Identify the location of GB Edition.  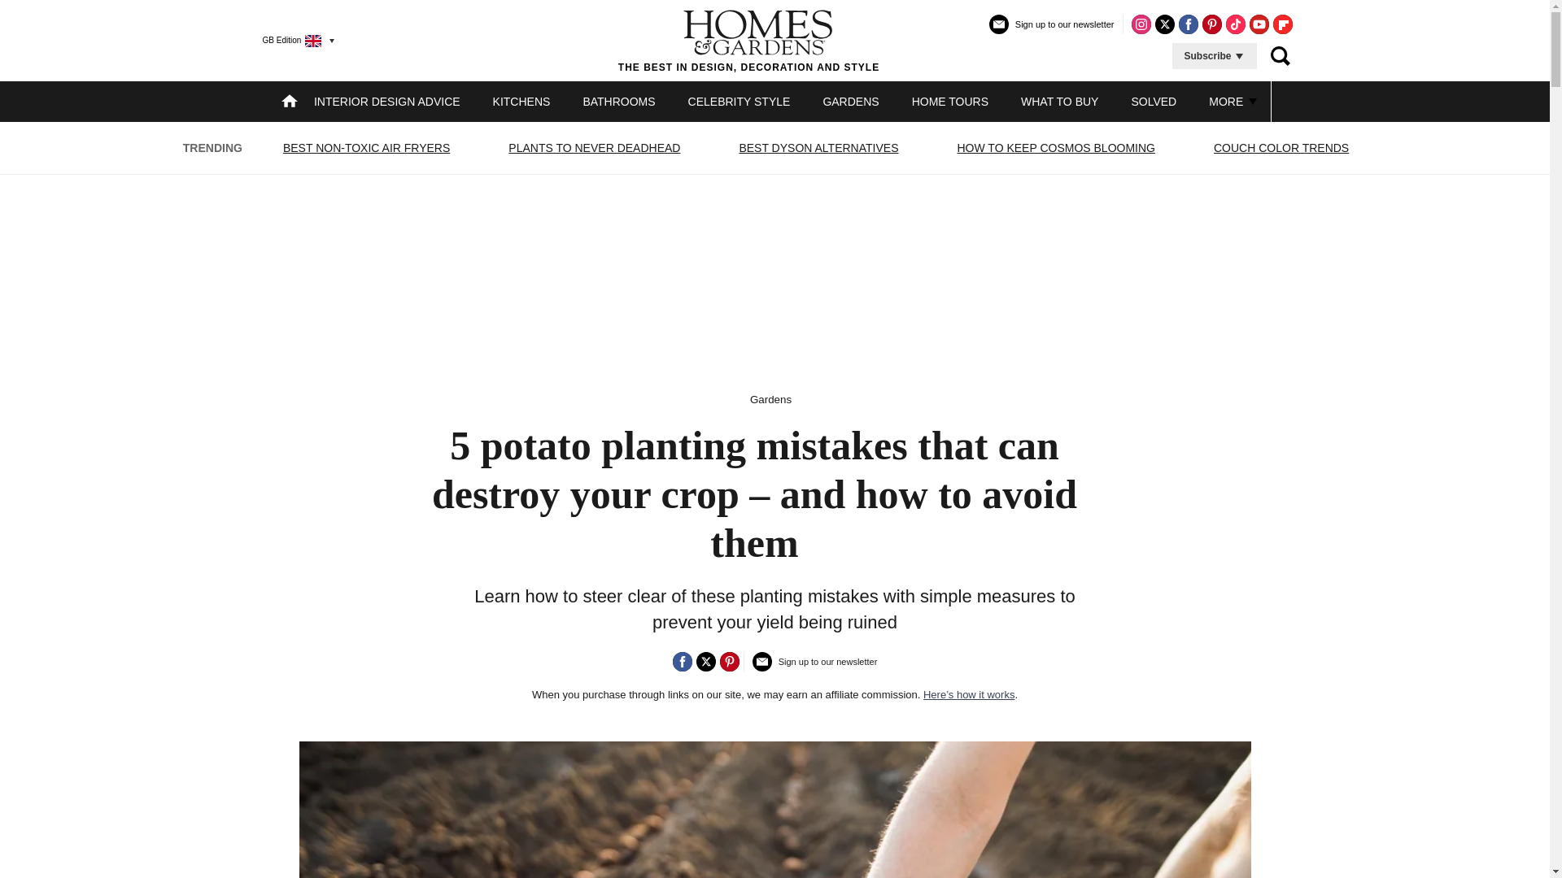
(291, 40).